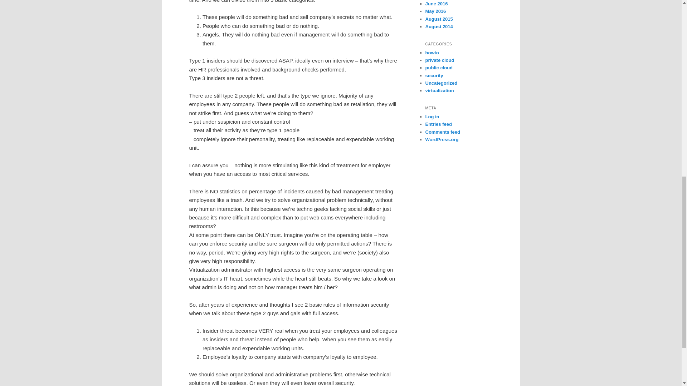  I want to click on security, so click(434, 76).